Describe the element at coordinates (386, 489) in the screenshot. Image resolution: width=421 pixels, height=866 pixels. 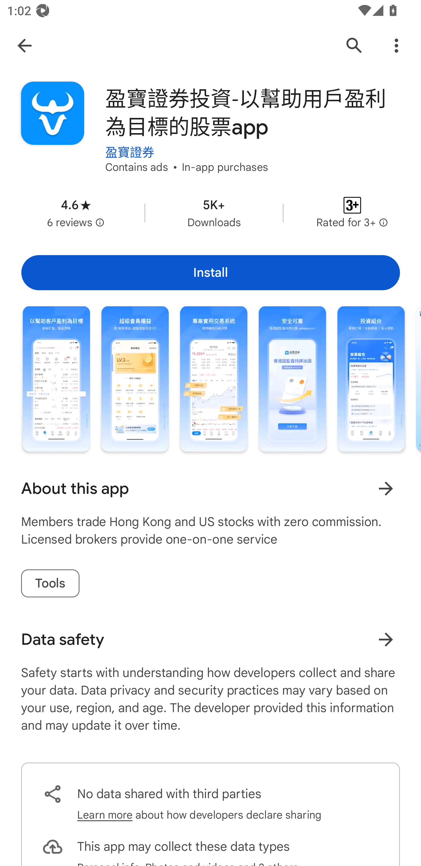
I see `Learn more About this app` at that location.